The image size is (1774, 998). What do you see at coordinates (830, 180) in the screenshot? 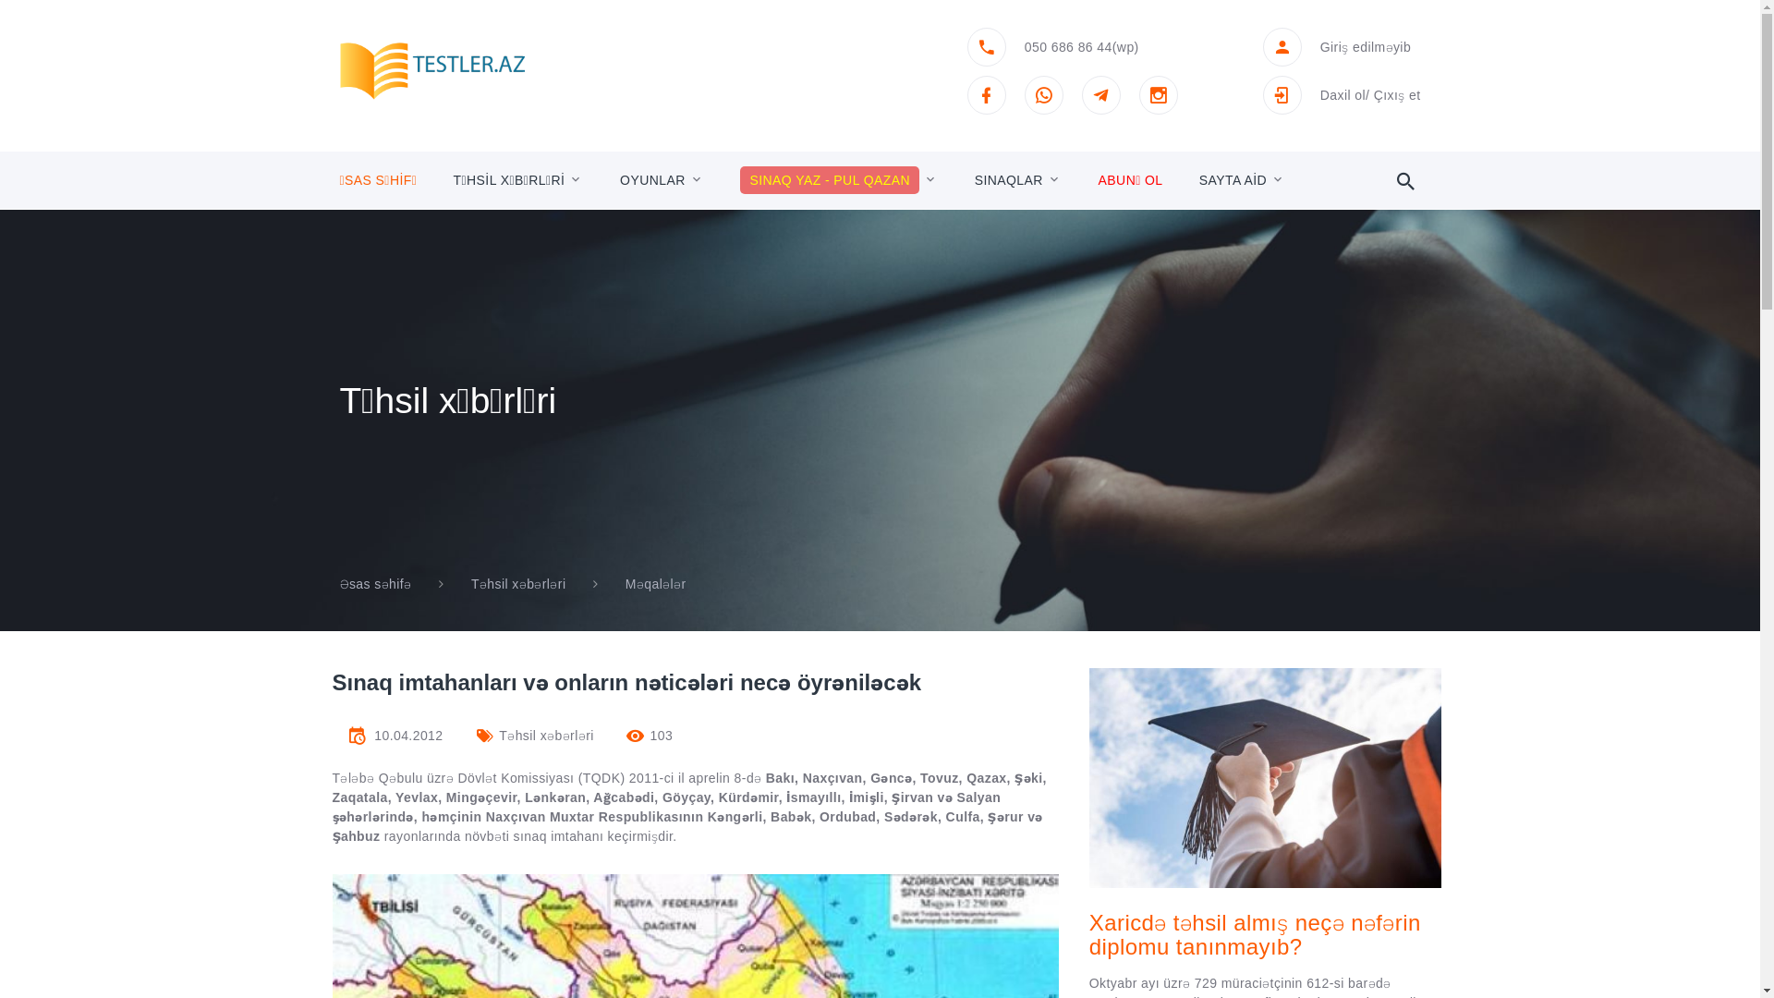
I see `SINAQ YAZ - PUL QAZAN` at bounding box center [830, 180].